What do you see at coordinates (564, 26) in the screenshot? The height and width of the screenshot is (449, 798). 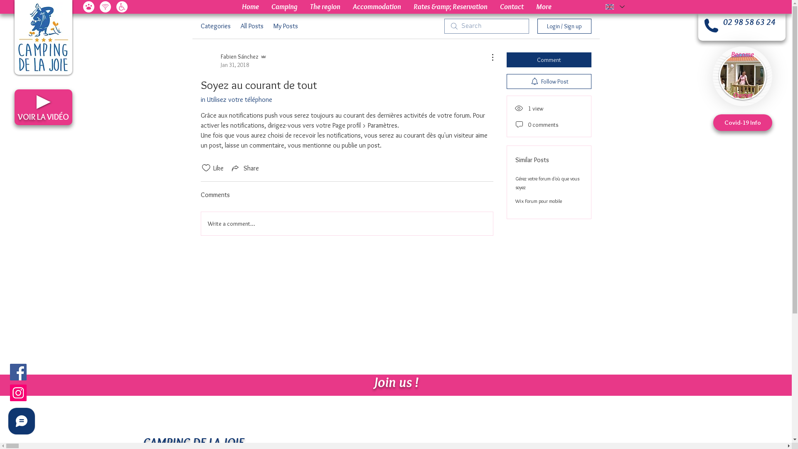 I see `Login / Sign up` at bounding box center [564, 26].